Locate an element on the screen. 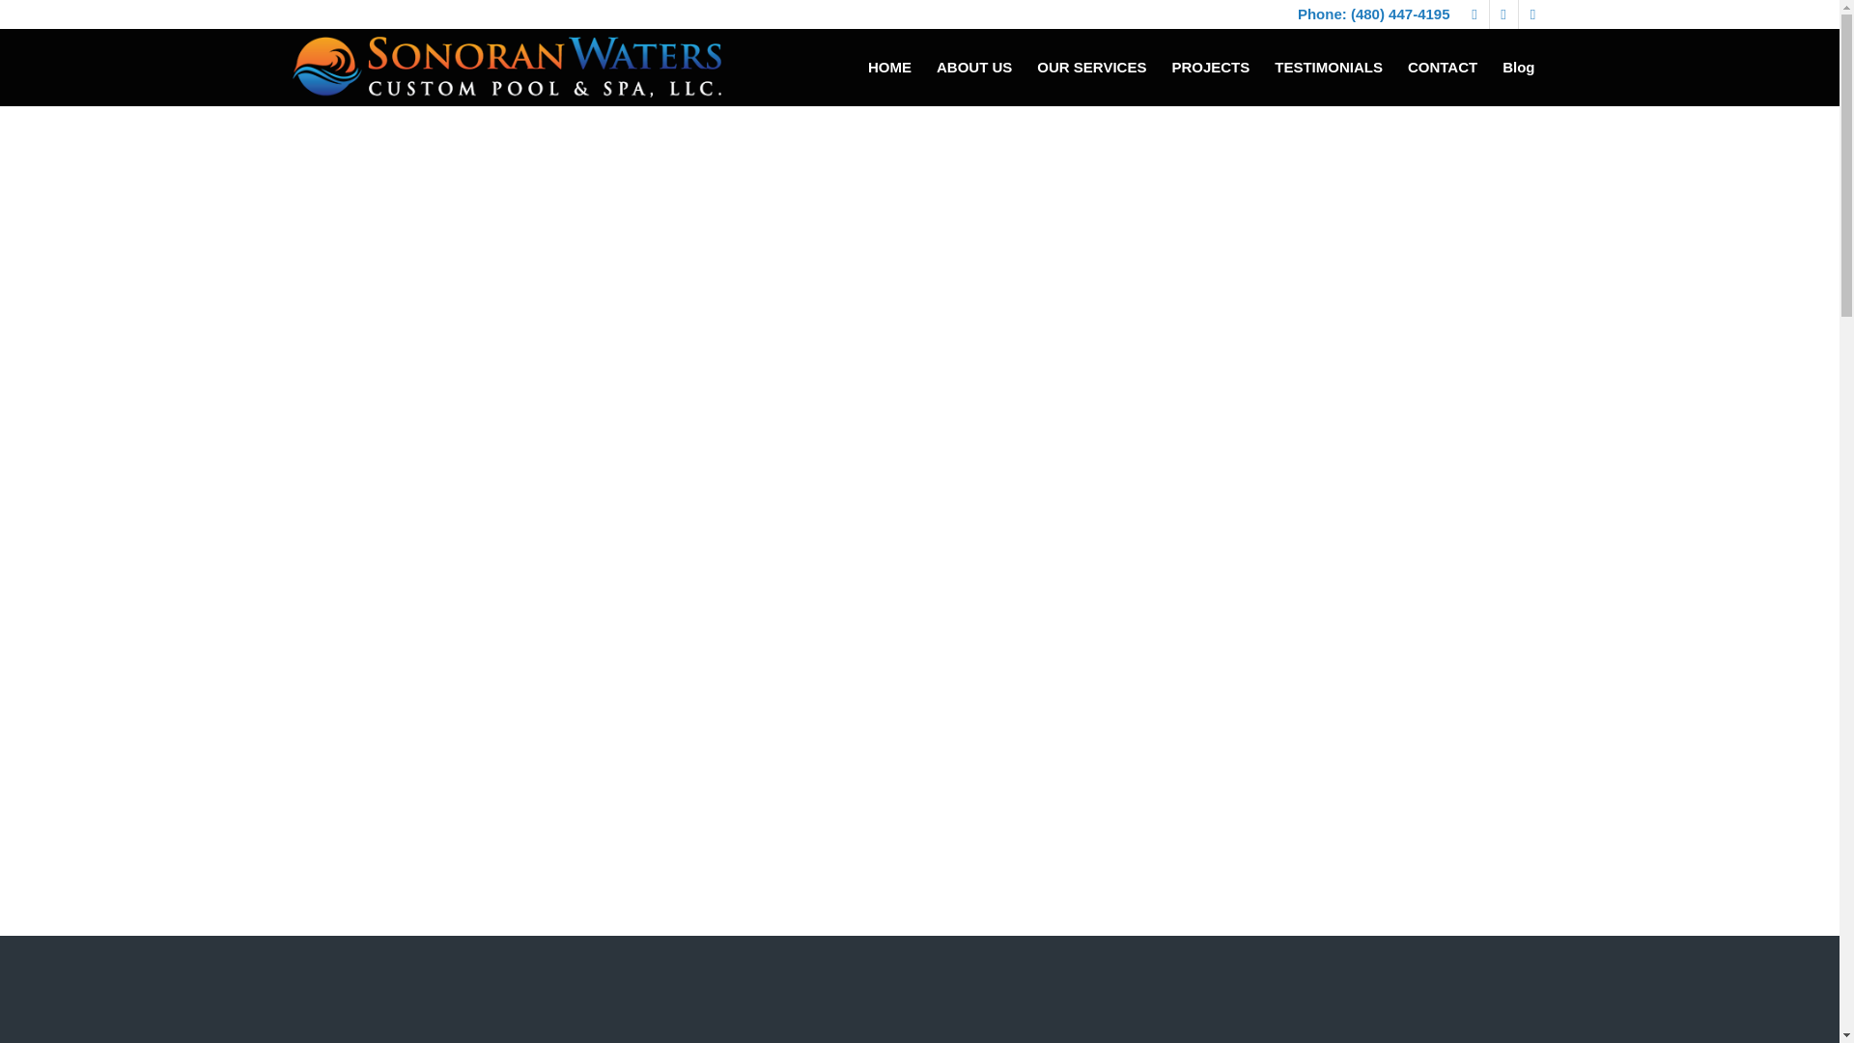  TESTIMONIALS is located at coordinates (1329, 68).